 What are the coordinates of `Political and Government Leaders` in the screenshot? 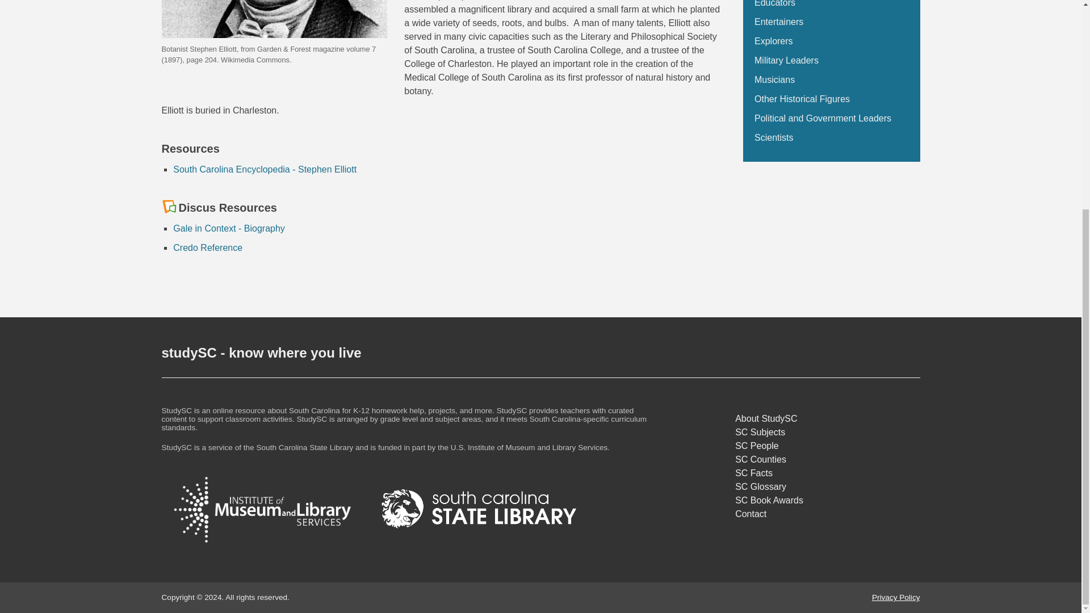 It's located at (823, 118).